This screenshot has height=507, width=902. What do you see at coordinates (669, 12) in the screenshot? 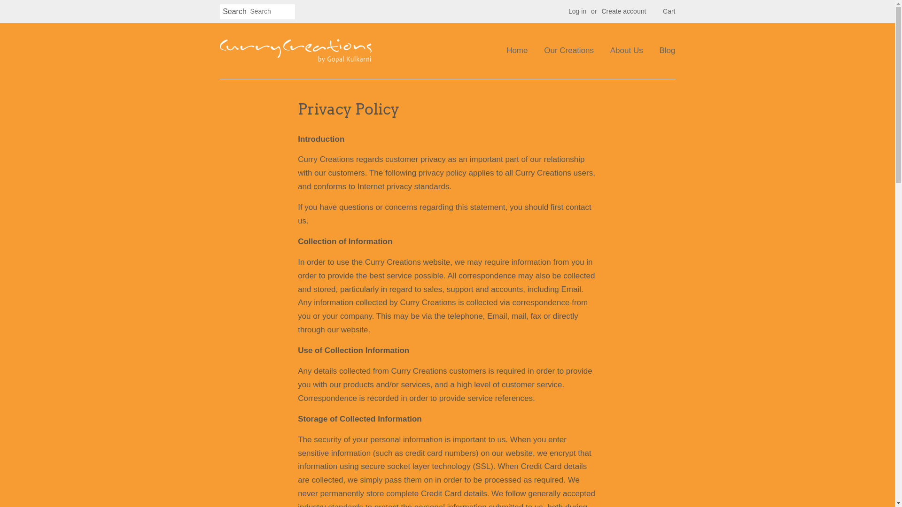
I see `Cart` at bounding box center [669, 12].